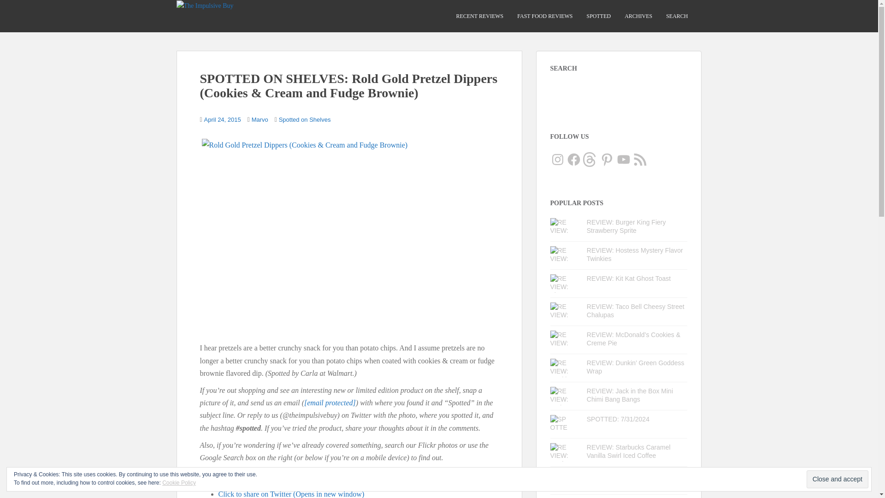 The image size is (885, 498). I want to click on Spotted on Shelves, so click(305, 119).